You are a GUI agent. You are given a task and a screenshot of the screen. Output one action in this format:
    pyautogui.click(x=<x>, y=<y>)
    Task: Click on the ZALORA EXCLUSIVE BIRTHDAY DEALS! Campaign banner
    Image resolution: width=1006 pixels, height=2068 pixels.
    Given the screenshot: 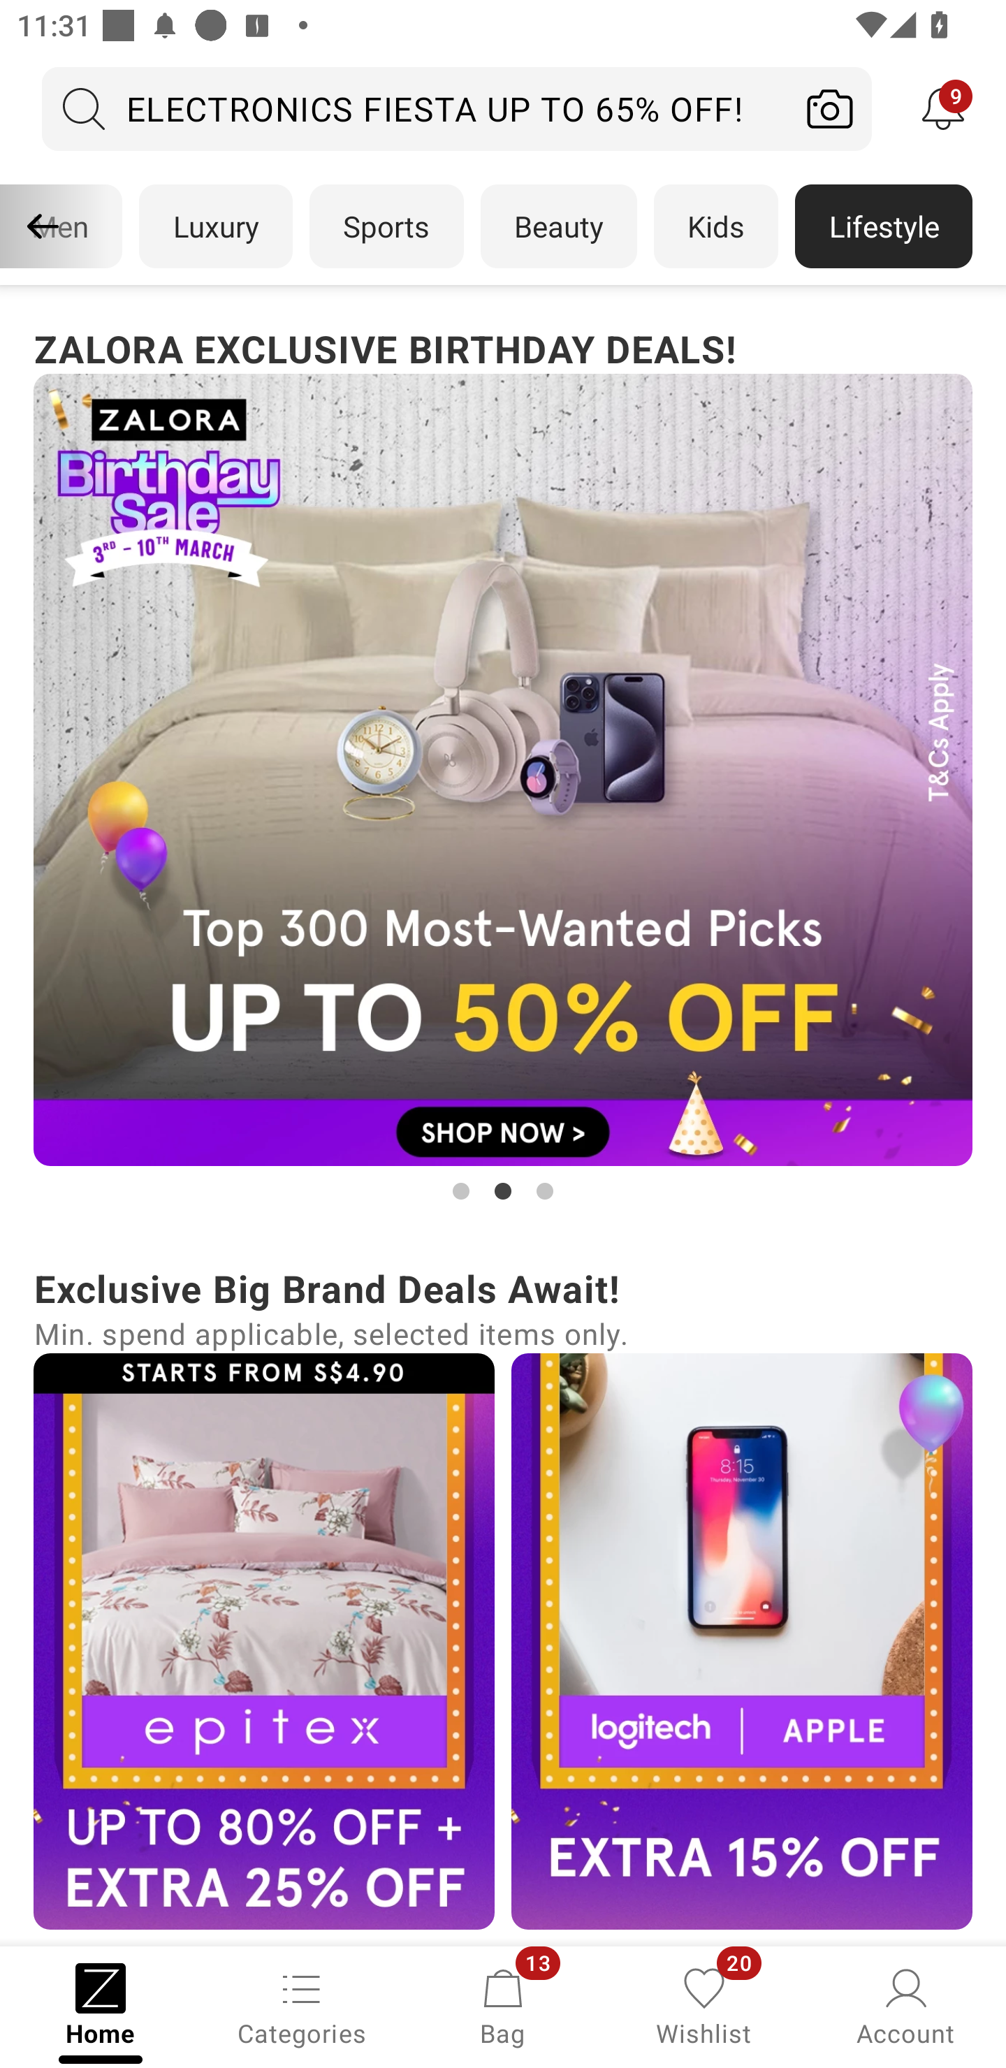 What is the action you would take?
    pyautogui.click(x=503, y=763)
    